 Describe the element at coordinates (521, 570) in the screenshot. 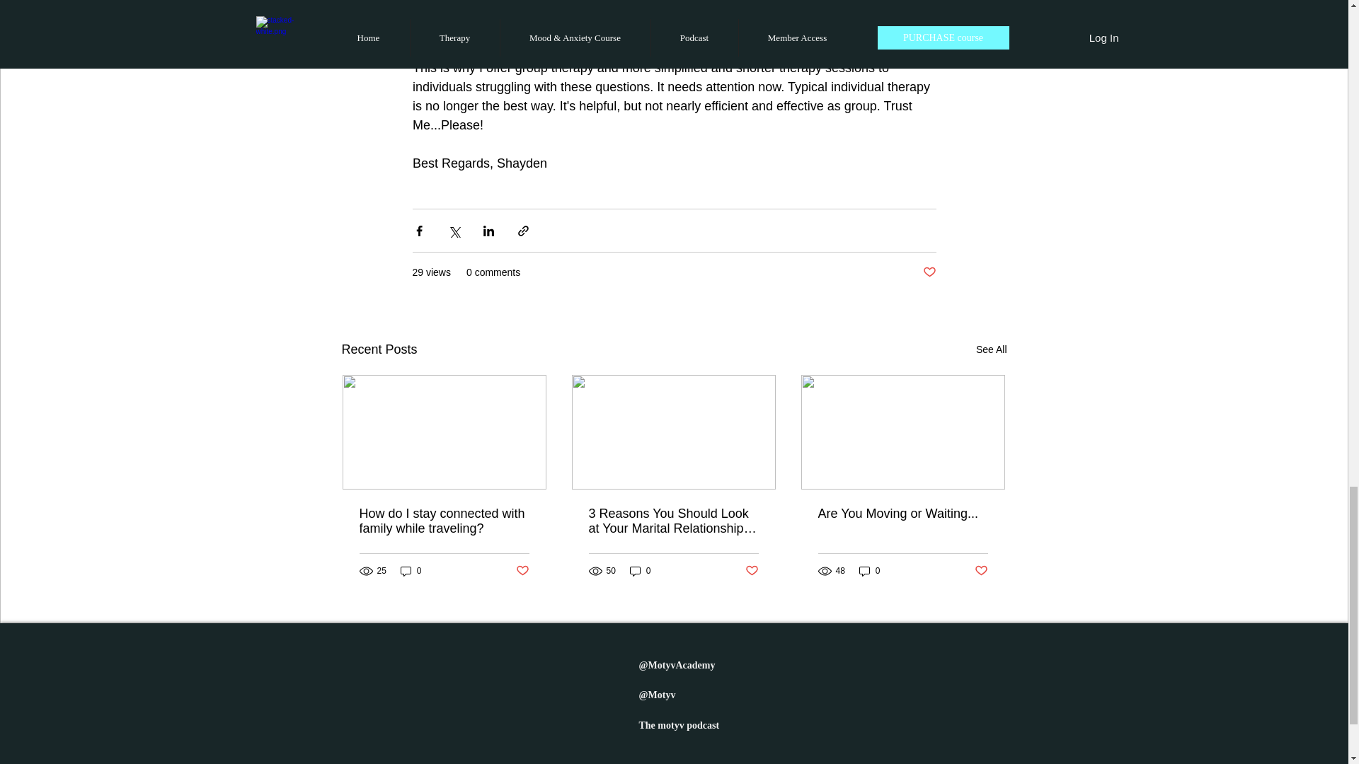

I see `Post not marked as liked` at that location.